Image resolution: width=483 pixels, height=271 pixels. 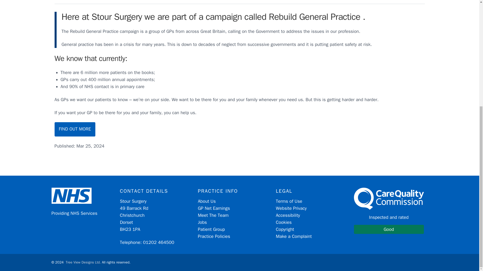 What do you see at coordinates (288, 215) in the screenshot?
I see `Meet The Team` at bounding box center [288, 215].